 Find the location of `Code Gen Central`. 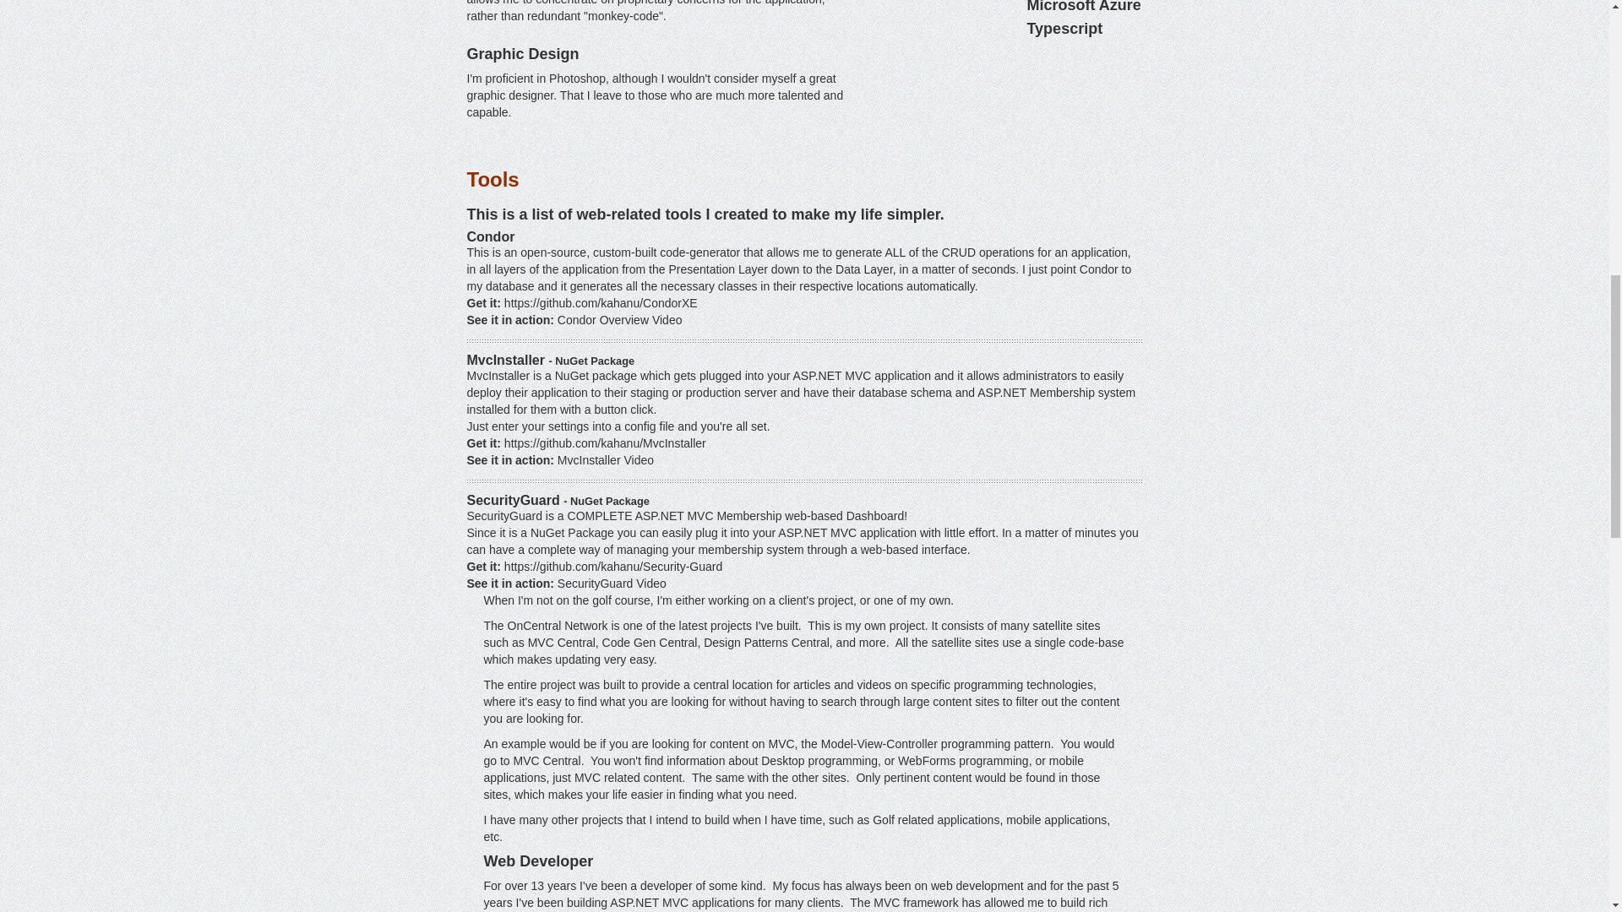

Code Gen Central is located at coordinates (649, 642).